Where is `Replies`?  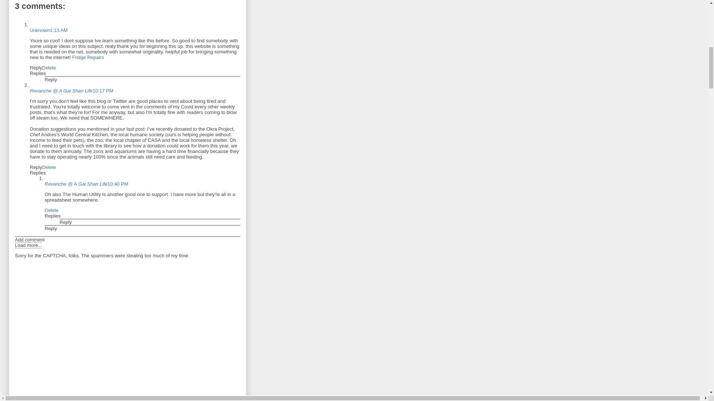 Replies is located at coordinates (38, 74).